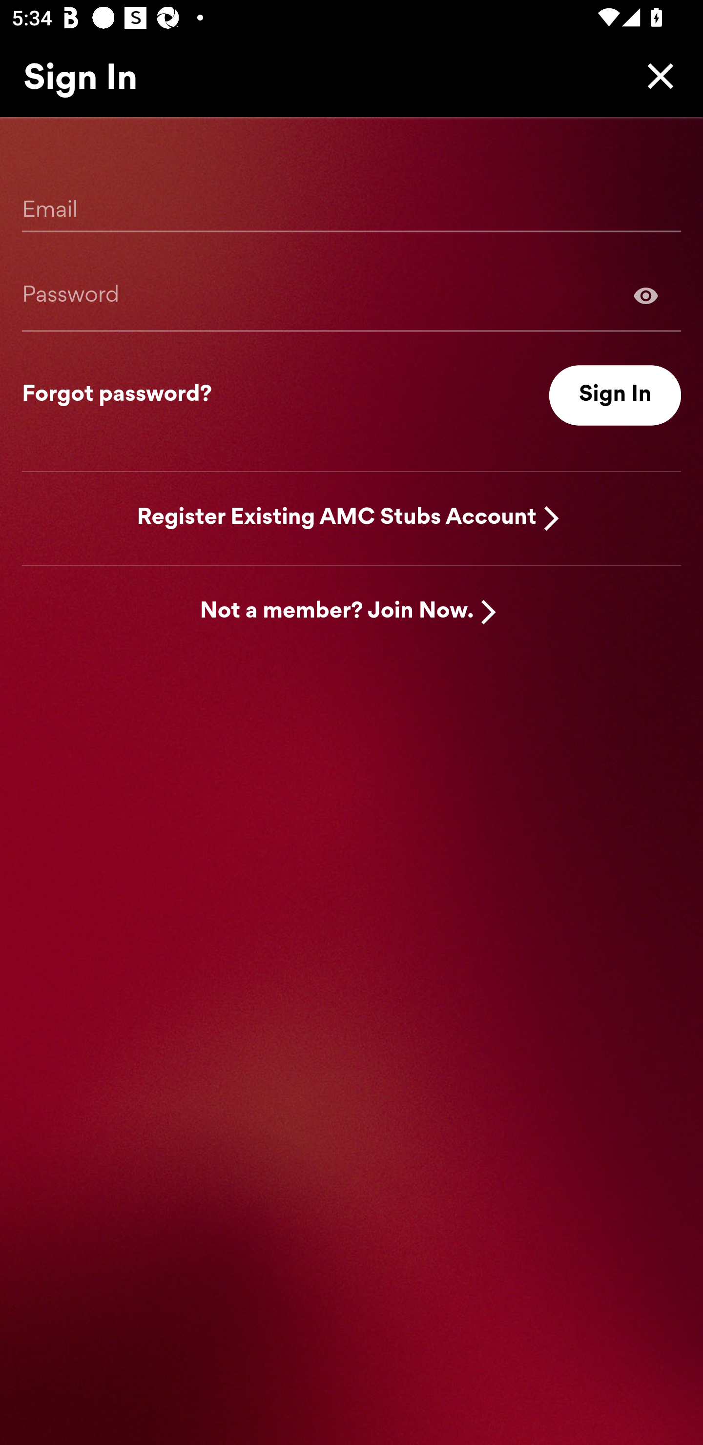  I want to click on Register Existing AMC Stubs Account, so click(337, 517).